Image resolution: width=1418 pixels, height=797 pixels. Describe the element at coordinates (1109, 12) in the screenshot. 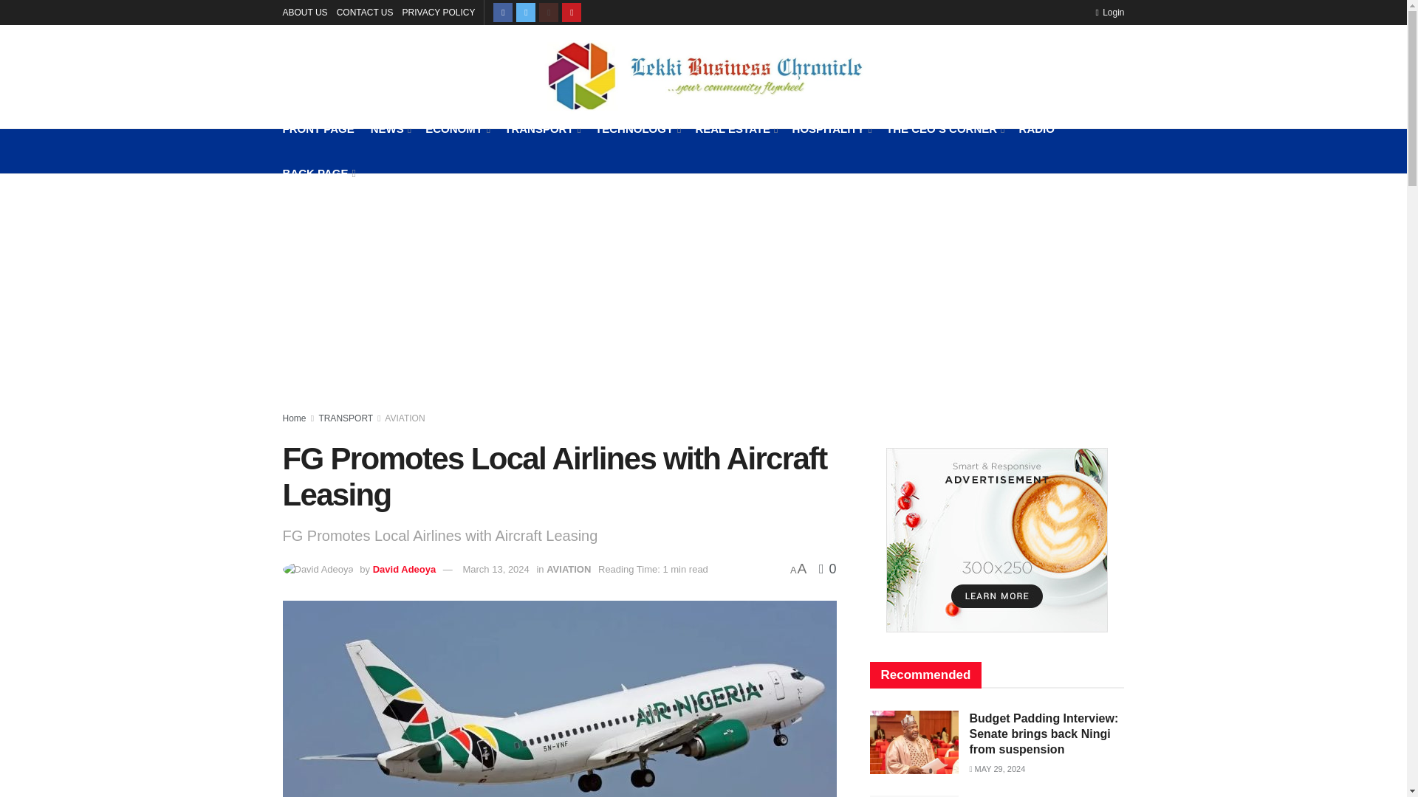

I see `Login` at that location.